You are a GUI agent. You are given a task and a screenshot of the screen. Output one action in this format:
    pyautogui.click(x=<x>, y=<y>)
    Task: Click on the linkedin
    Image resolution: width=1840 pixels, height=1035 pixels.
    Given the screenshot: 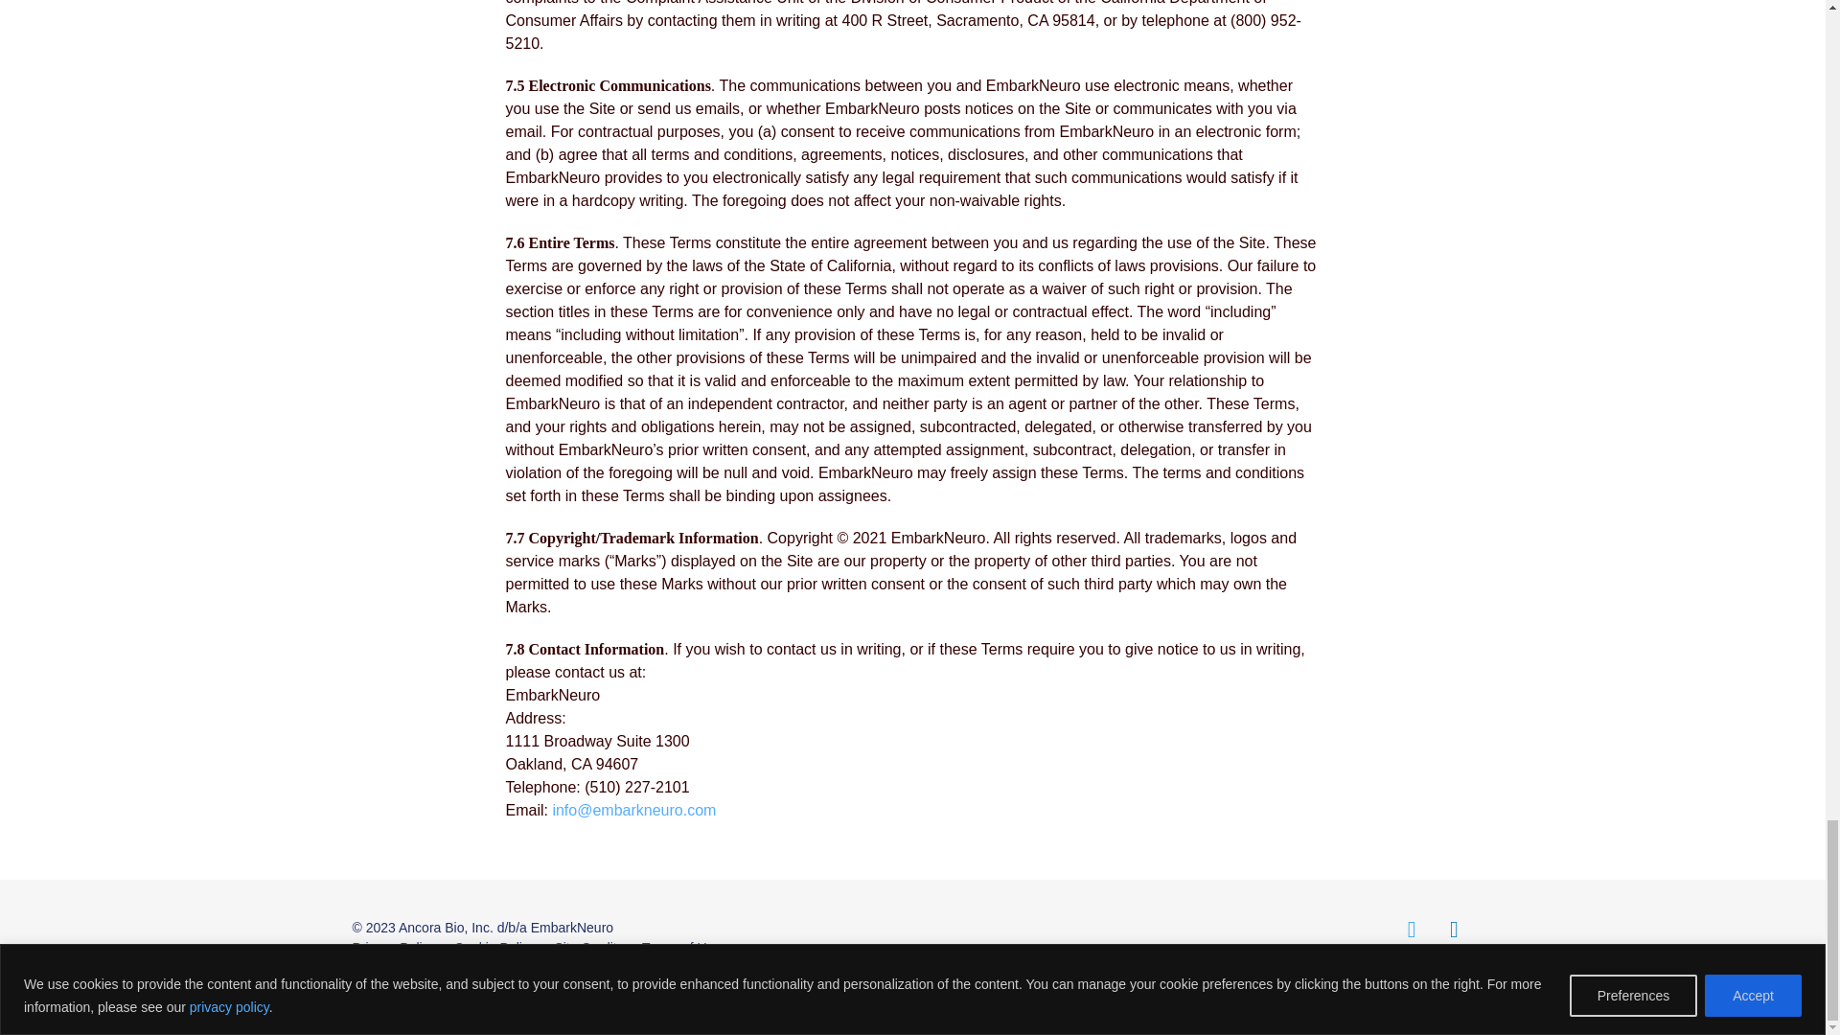 What is the action you would take?
    pyautogui.click(x=1455, y=929)
    